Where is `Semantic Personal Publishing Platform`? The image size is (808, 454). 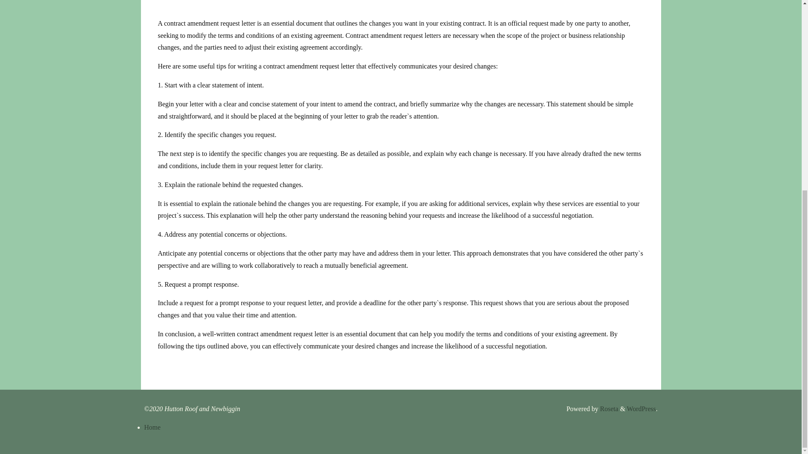 Semantic Personal Publishing Platform is located at coordinates (641, 409).